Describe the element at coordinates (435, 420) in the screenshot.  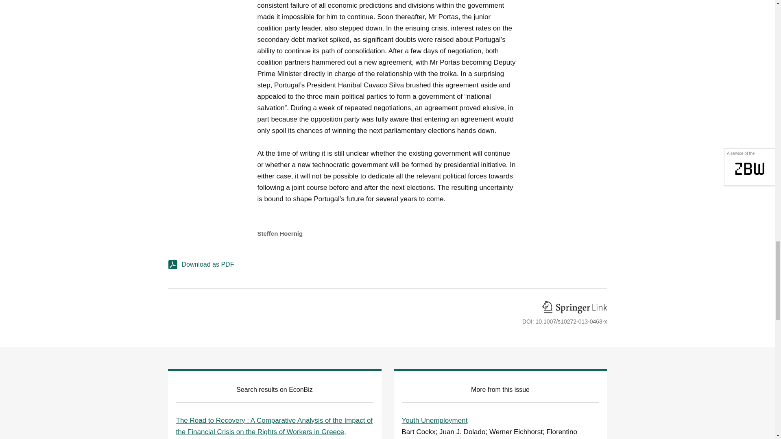
I see `Youth Unemployment` at that location.